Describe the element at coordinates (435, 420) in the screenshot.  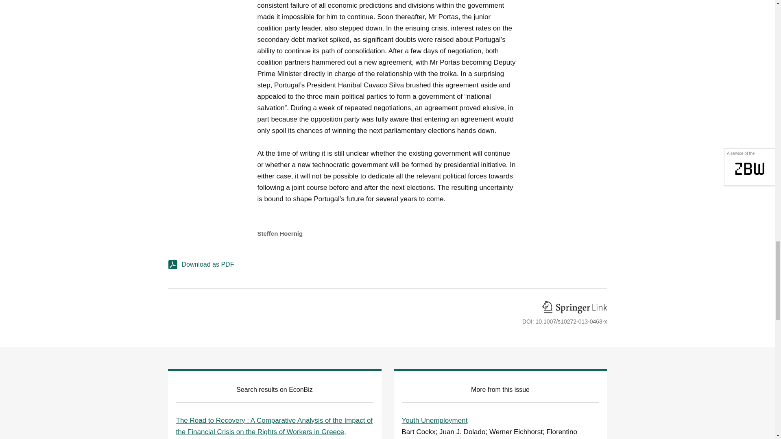
I see `Youth Unemployment` at that location.